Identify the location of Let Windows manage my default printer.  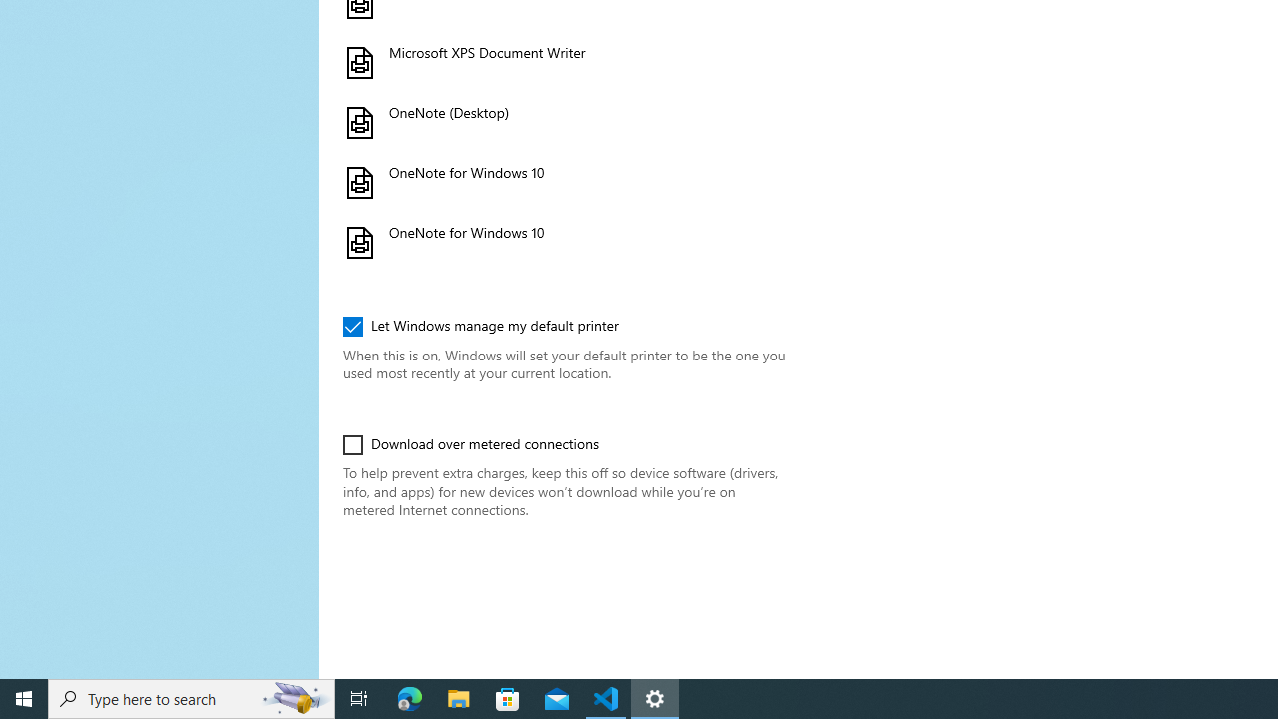
(481, 326).